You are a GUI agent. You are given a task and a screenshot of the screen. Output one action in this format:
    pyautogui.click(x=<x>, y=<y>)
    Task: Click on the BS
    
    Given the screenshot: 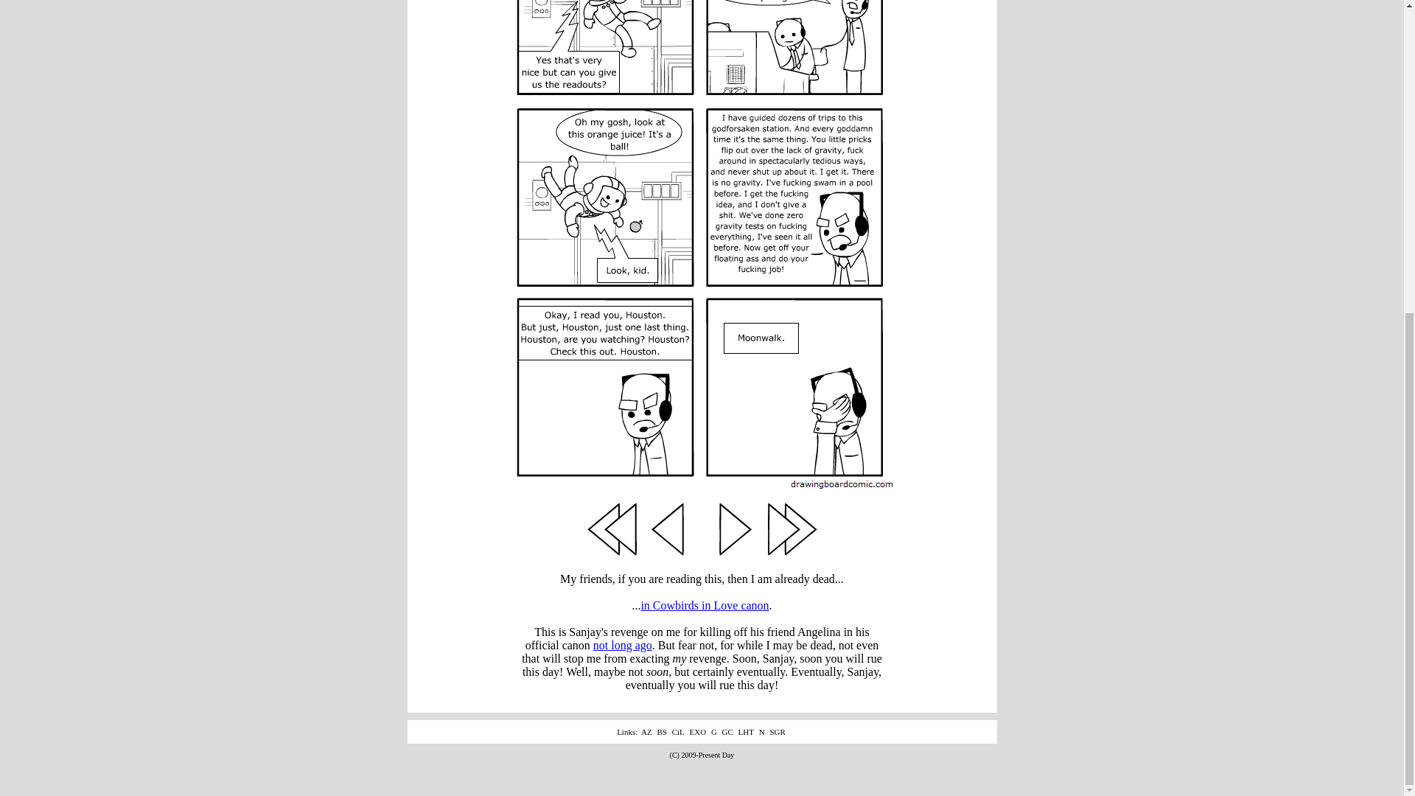 What is the action you would take?
    pyautogui.click(x=661, y=732)
    